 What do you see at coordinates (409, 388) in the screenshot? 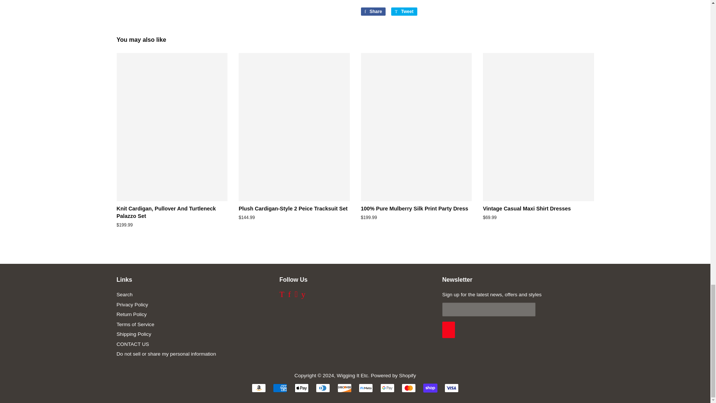
I see `Mastercard` at bounding box center [409, 388].